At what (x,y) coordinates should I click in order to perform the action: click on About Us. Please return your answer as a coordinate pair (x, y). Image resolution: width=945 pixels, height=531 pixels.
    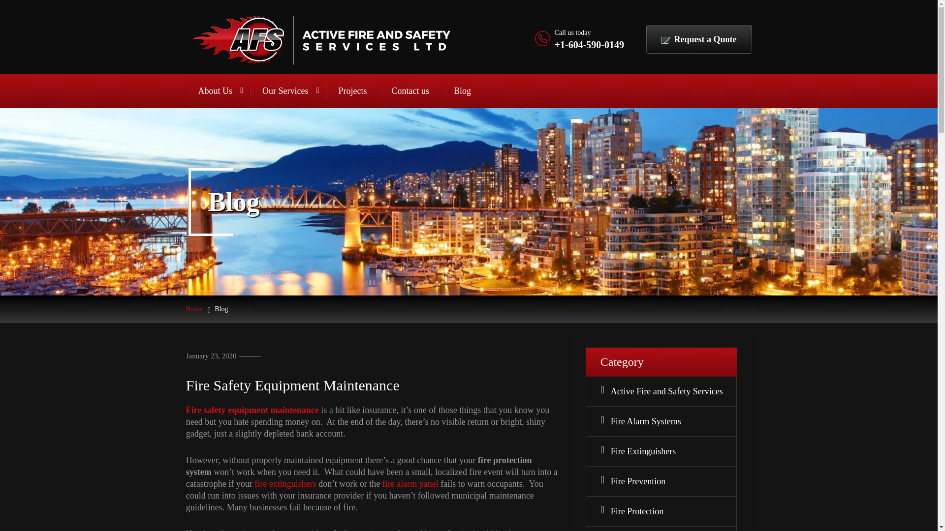
    Looking at the image, I should click on (218, 91).